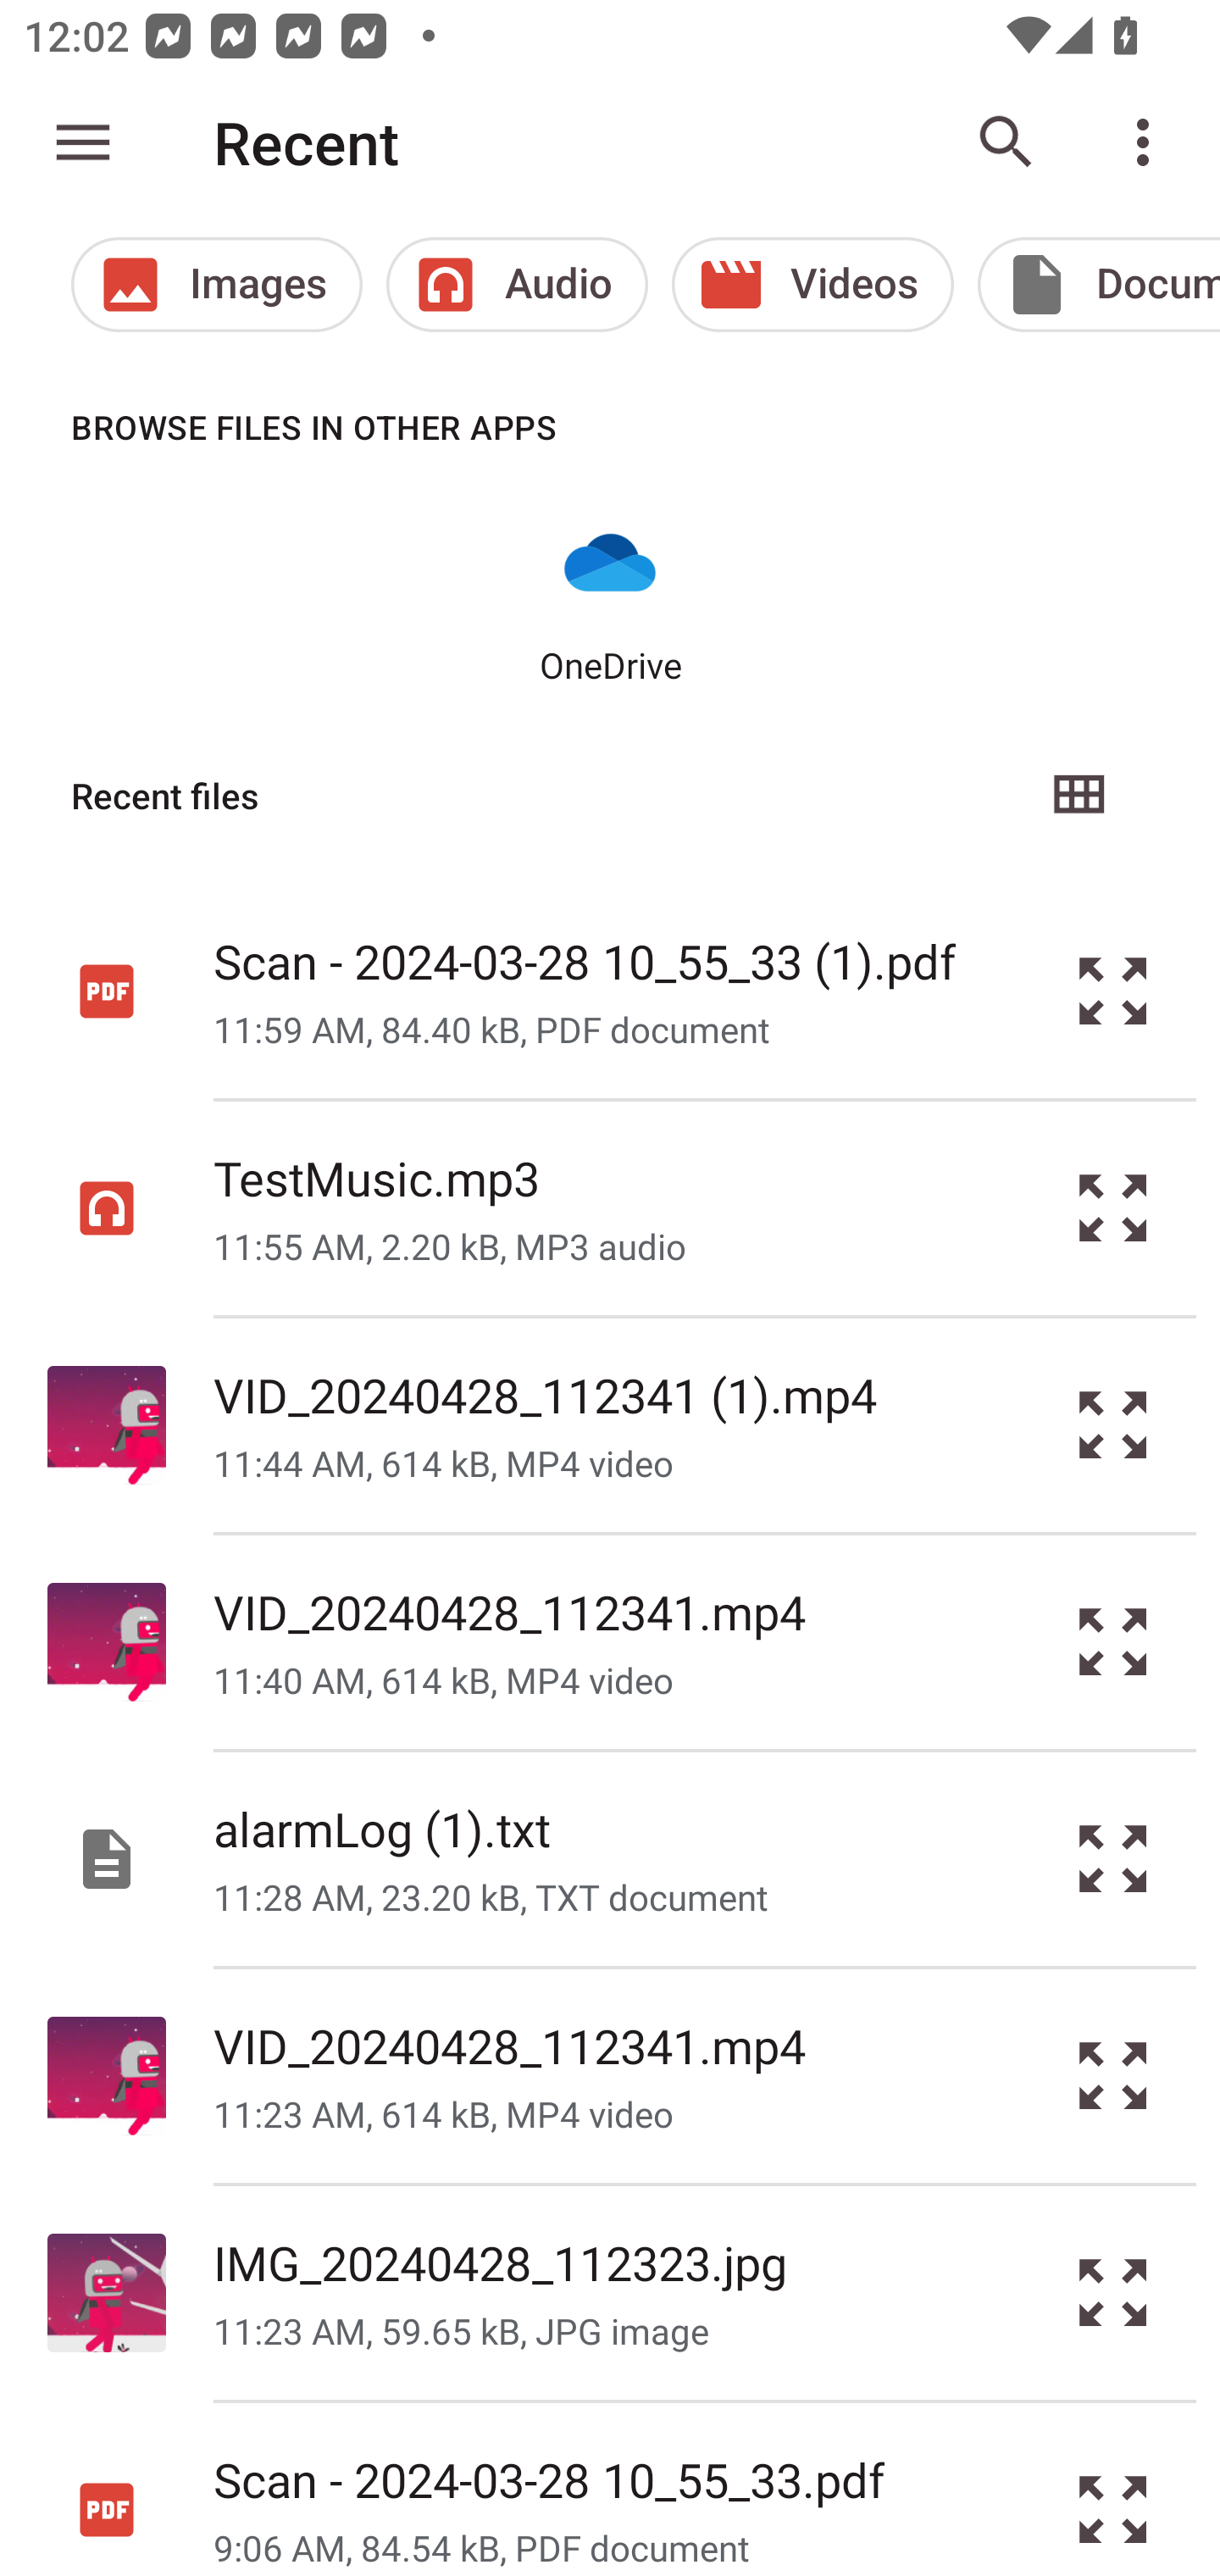 Image resolution: width=1220 pixels, height=2576 pixels. I want to click on Audio, so click(517, 285).